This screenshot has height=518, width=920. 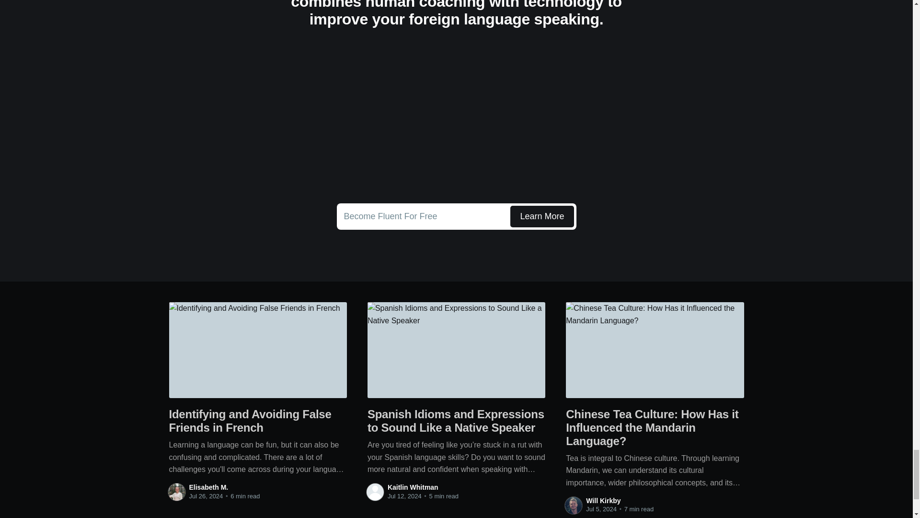 I want to click on YouTube video player, so click(x=456, y=118).